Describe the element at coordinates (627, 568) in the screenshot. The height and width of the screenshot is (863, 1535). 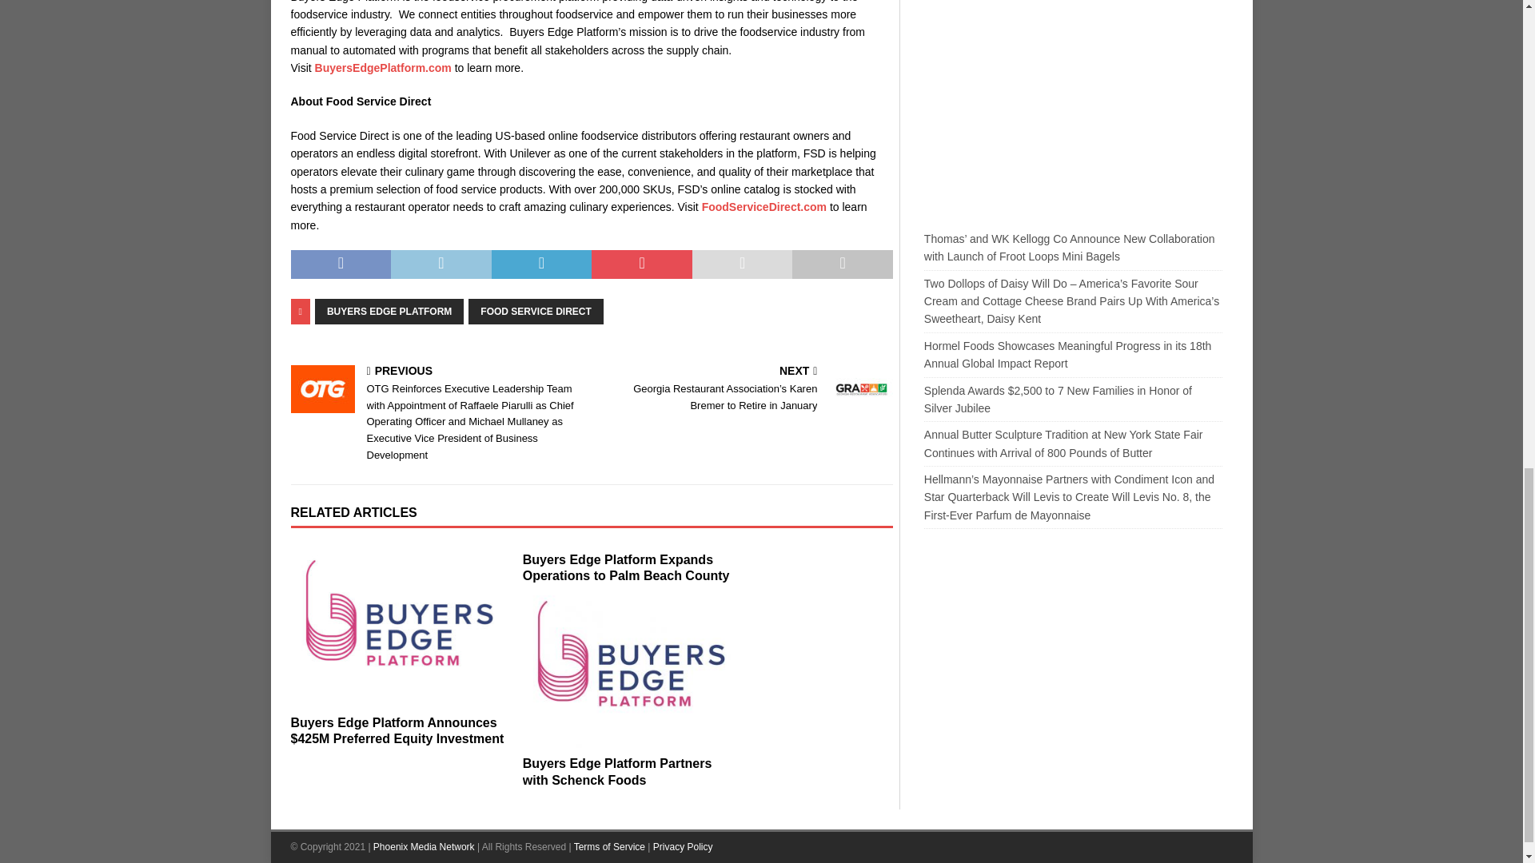
I see `Buyers Edge Platform Expands Operations to Palm Beach County` at that location.